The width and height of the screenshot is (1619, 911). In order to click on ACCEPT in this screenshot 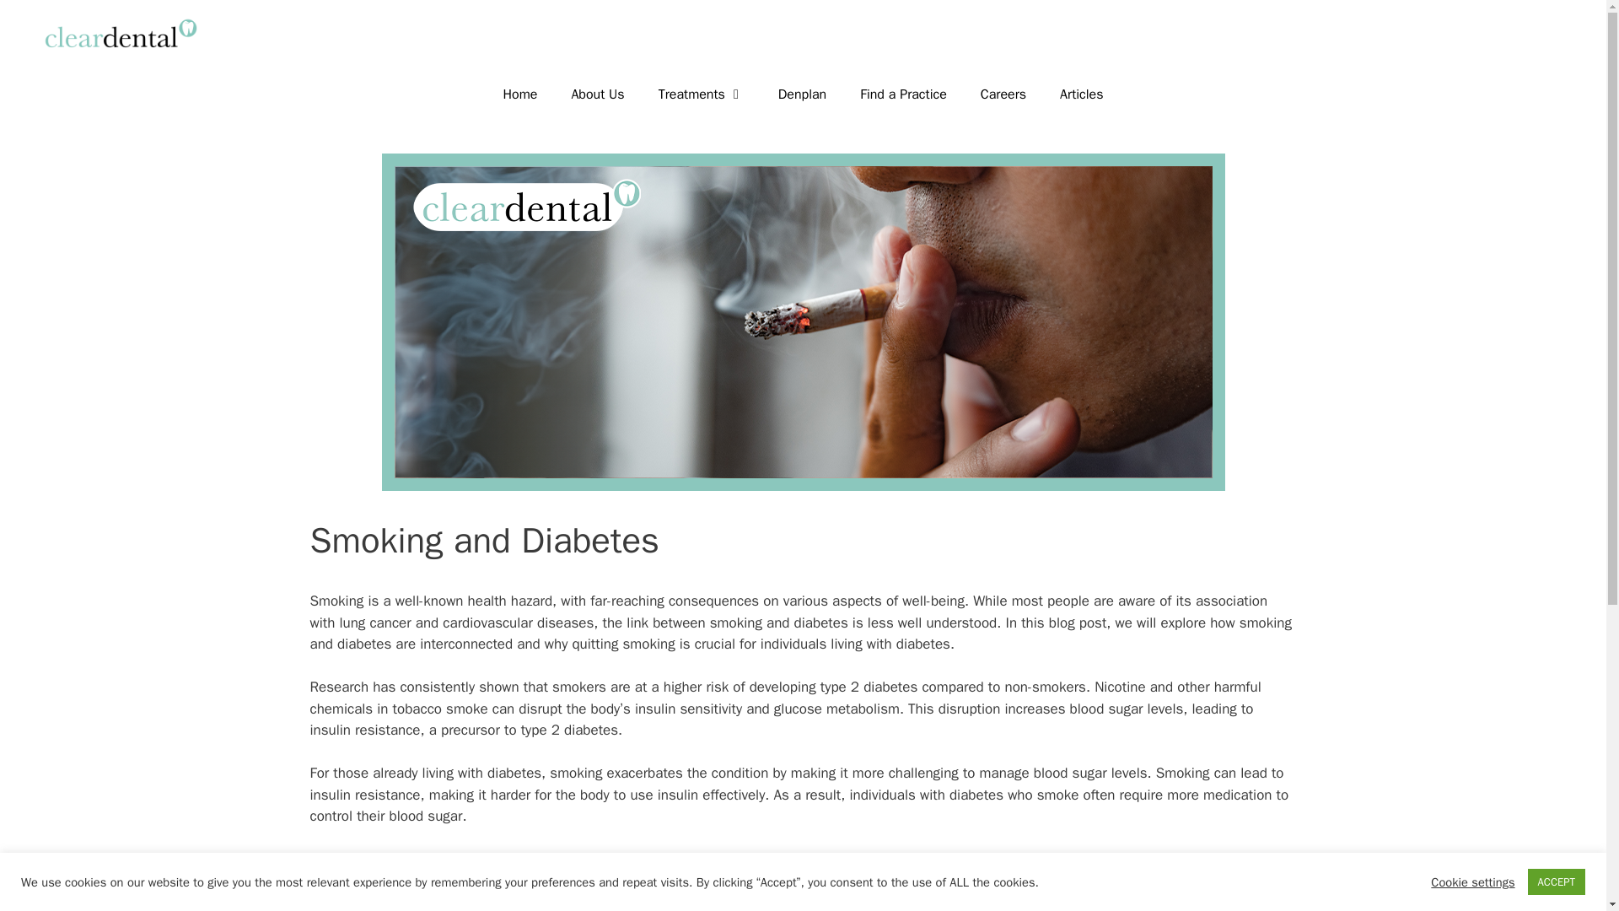, I will do `click(1557, 881)`.